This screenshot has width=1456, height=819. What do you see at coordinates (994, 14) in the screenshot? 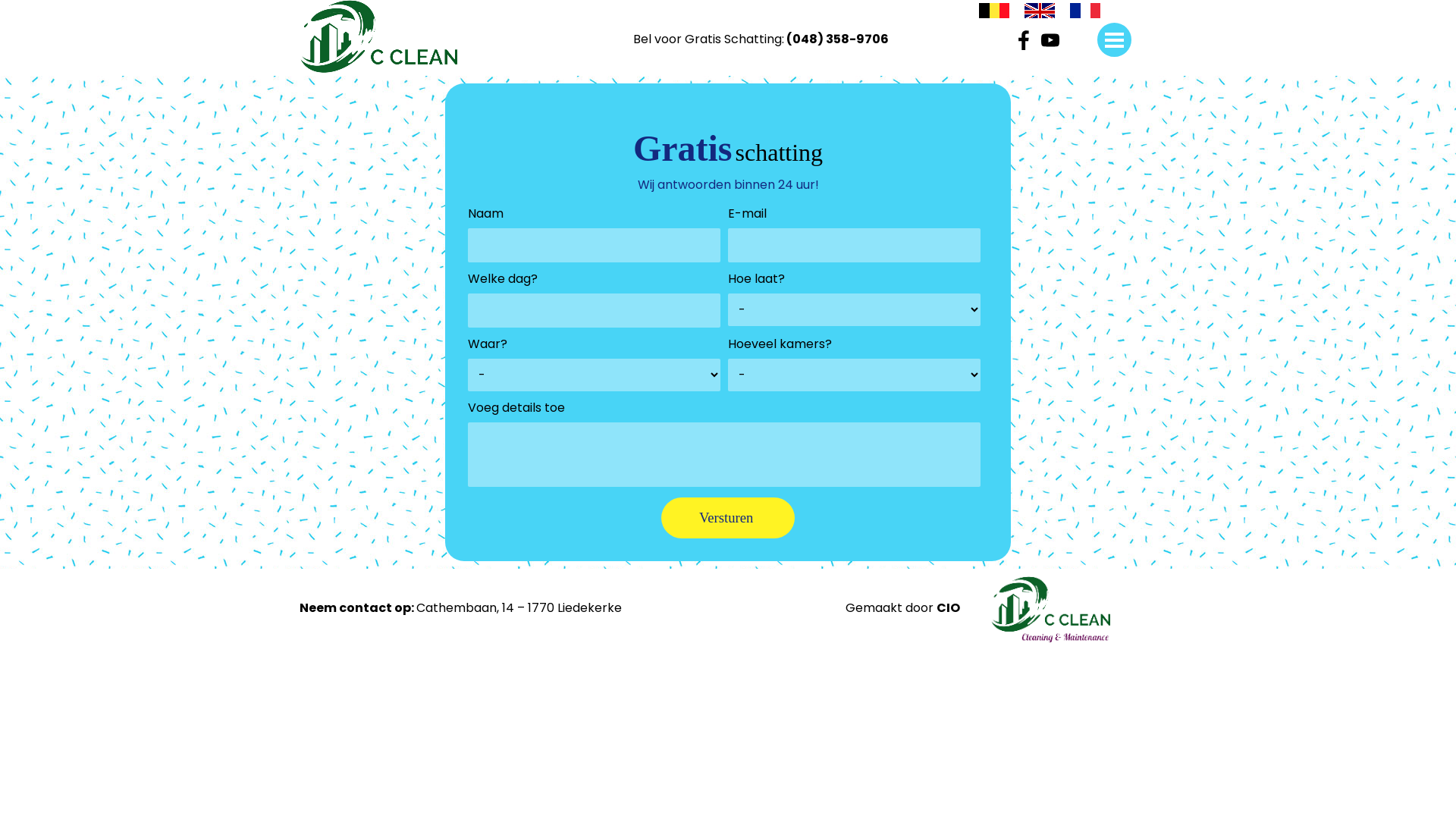
I see `BE flag` at bounding box center [994, 14].